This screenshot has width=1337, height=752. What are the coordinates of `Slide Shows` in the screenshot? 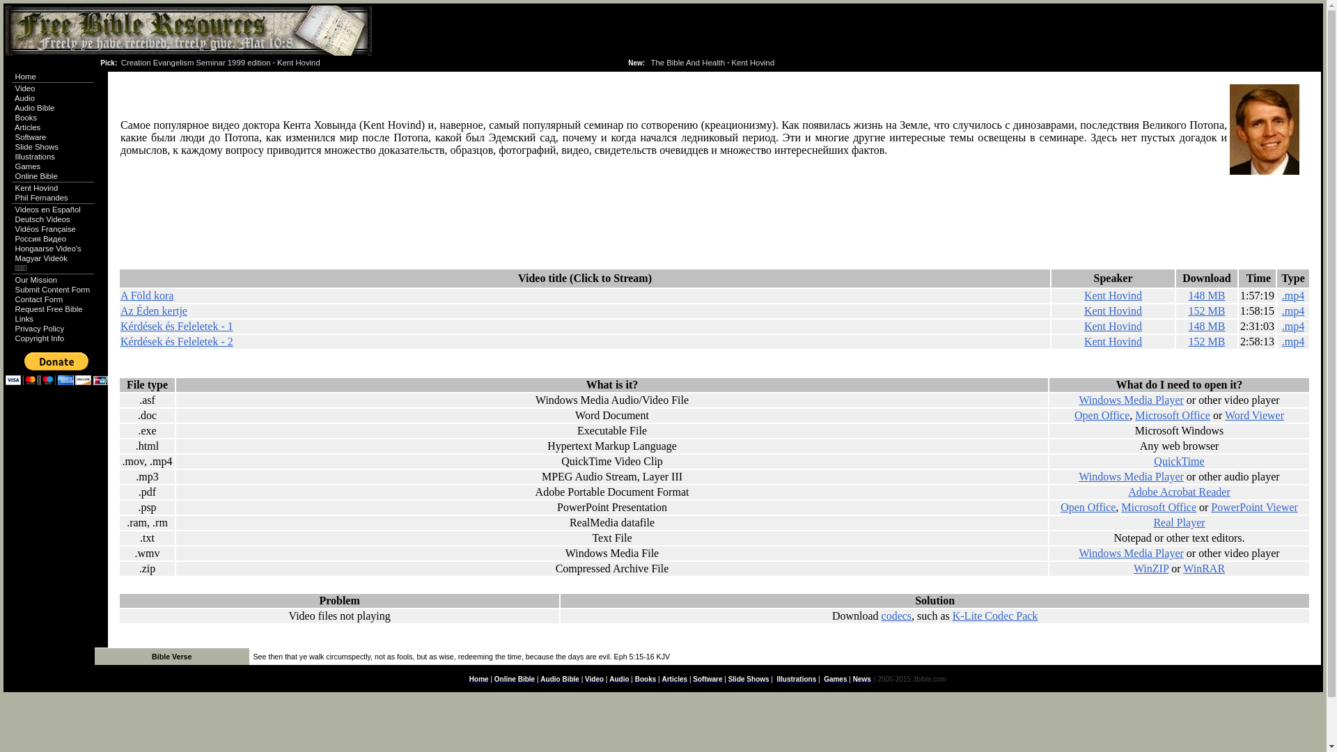 It's located at (37, 147).